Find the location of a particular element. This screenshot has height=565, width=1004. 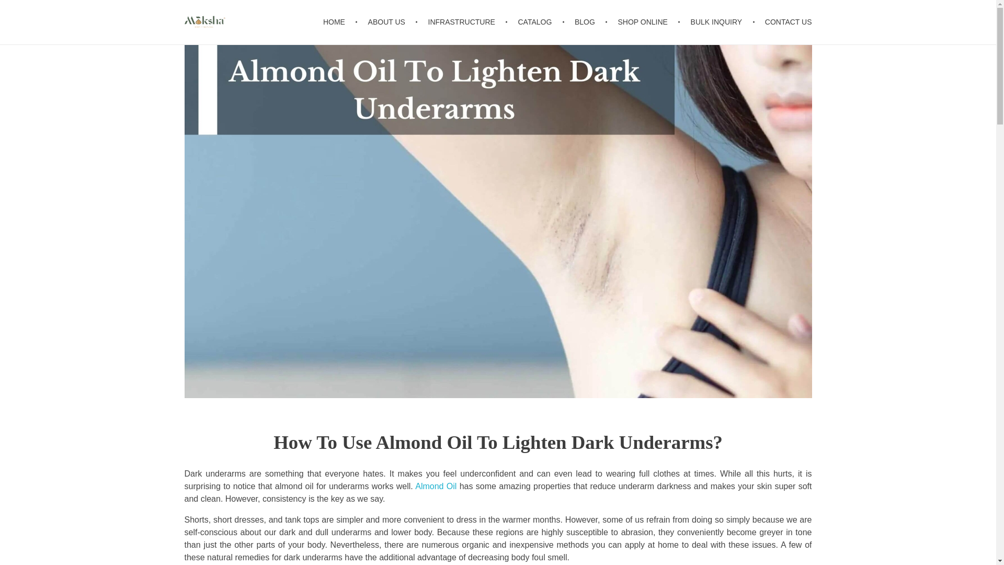

ABOUT US is located at coordinates (388, 22).